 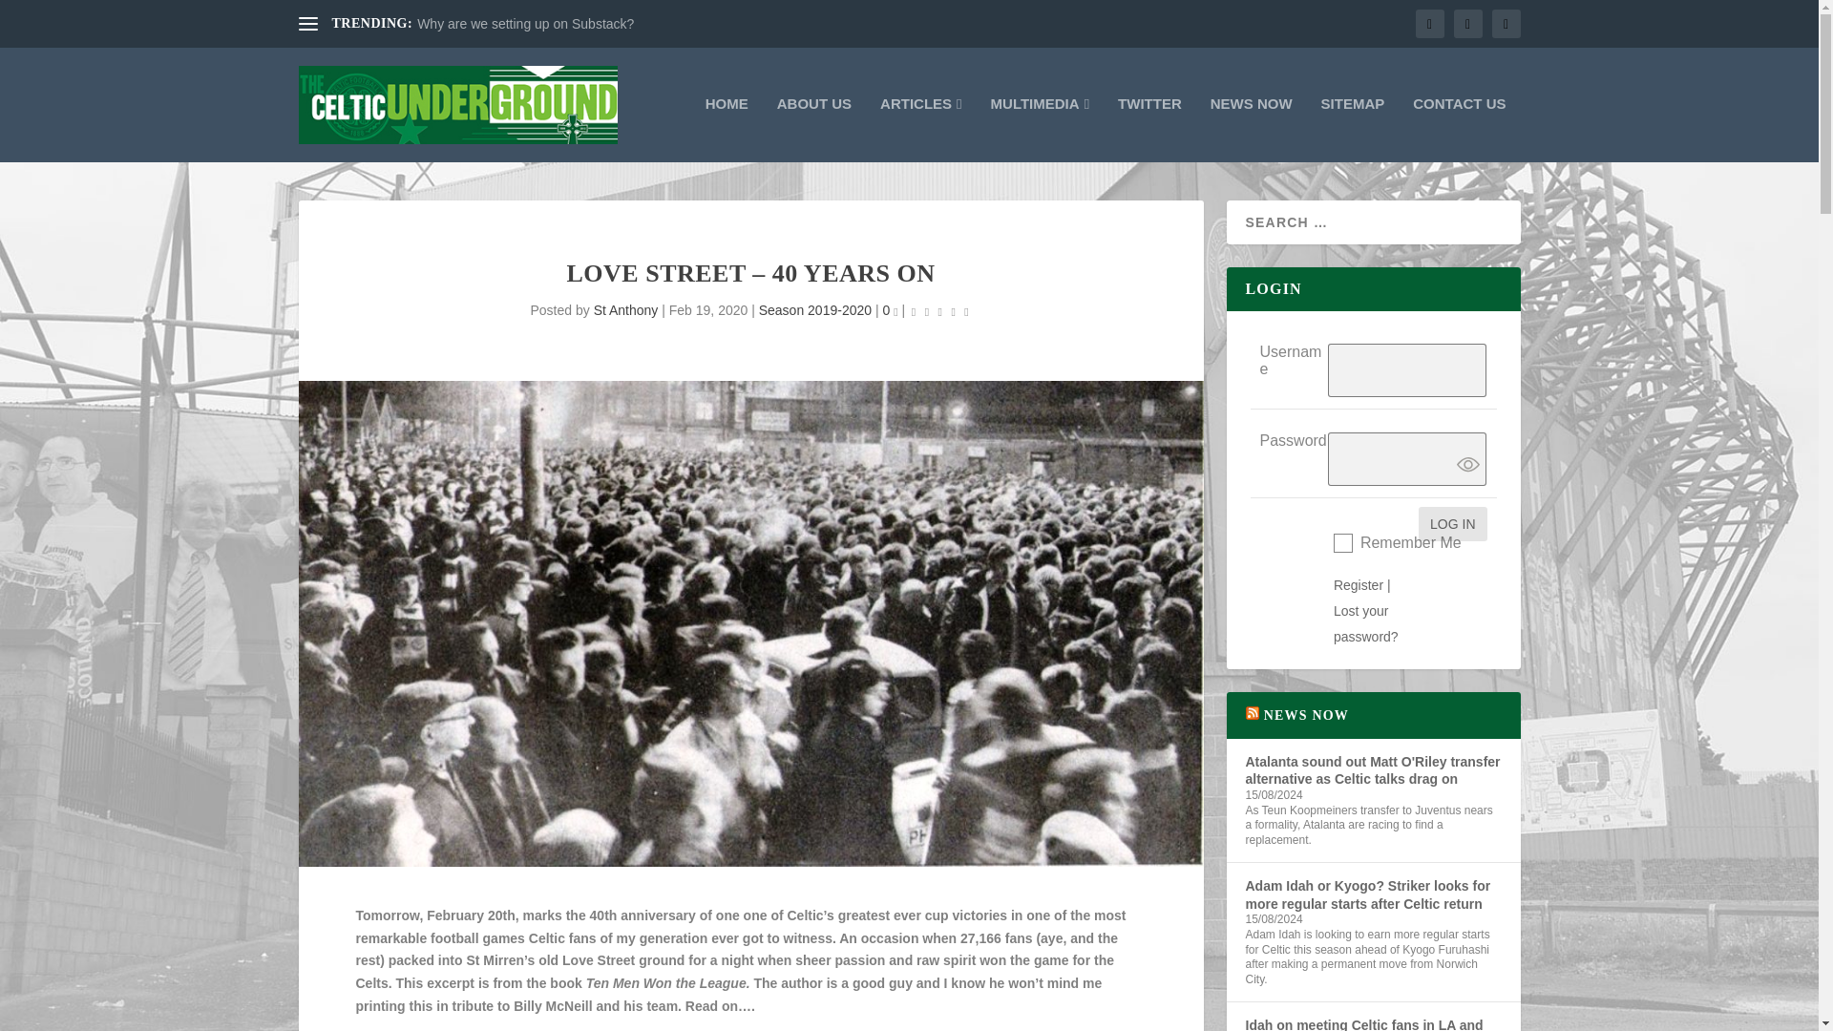 What do you see at coordinates (939, 311) in the screenshot?
I see `Rating: 3.00` at bounding box center [939, 311].